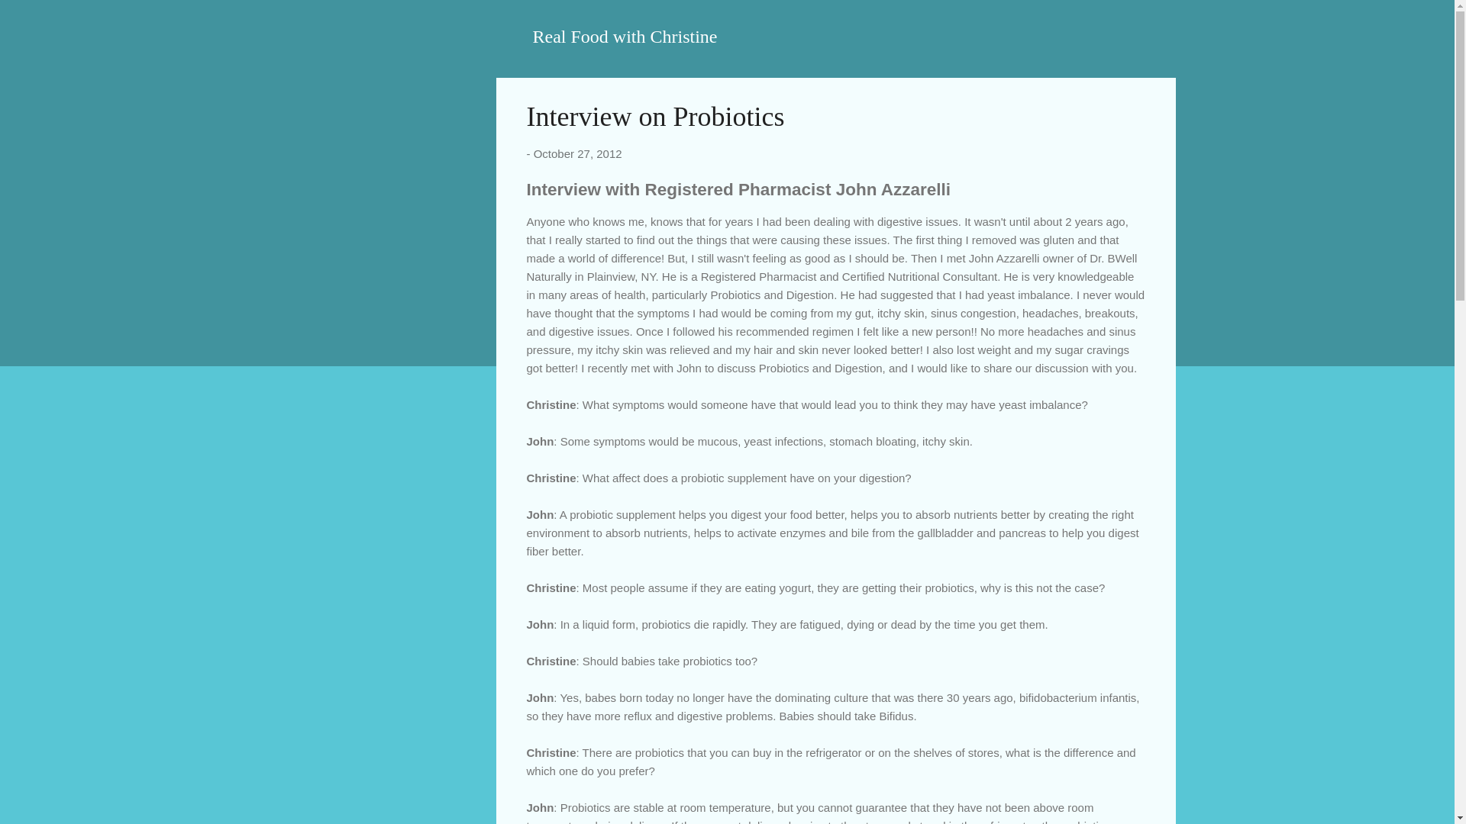  I want to click on October 27, 2012, so click(577, 153).